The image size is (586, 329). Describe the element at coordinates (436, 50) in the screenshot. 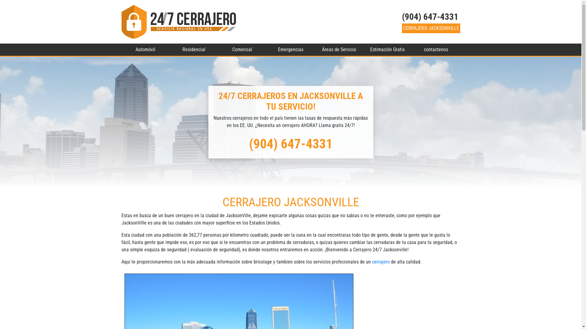

I see `contactenos` at that location.